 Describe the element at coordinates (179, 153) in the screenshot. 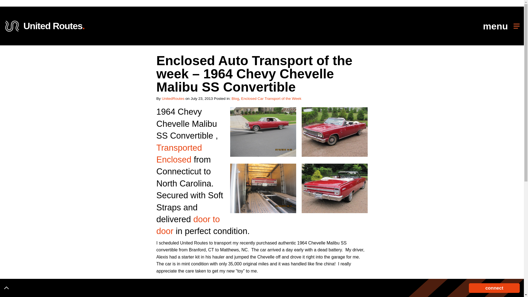

I see `Transport Car Enclosed ` at that location.